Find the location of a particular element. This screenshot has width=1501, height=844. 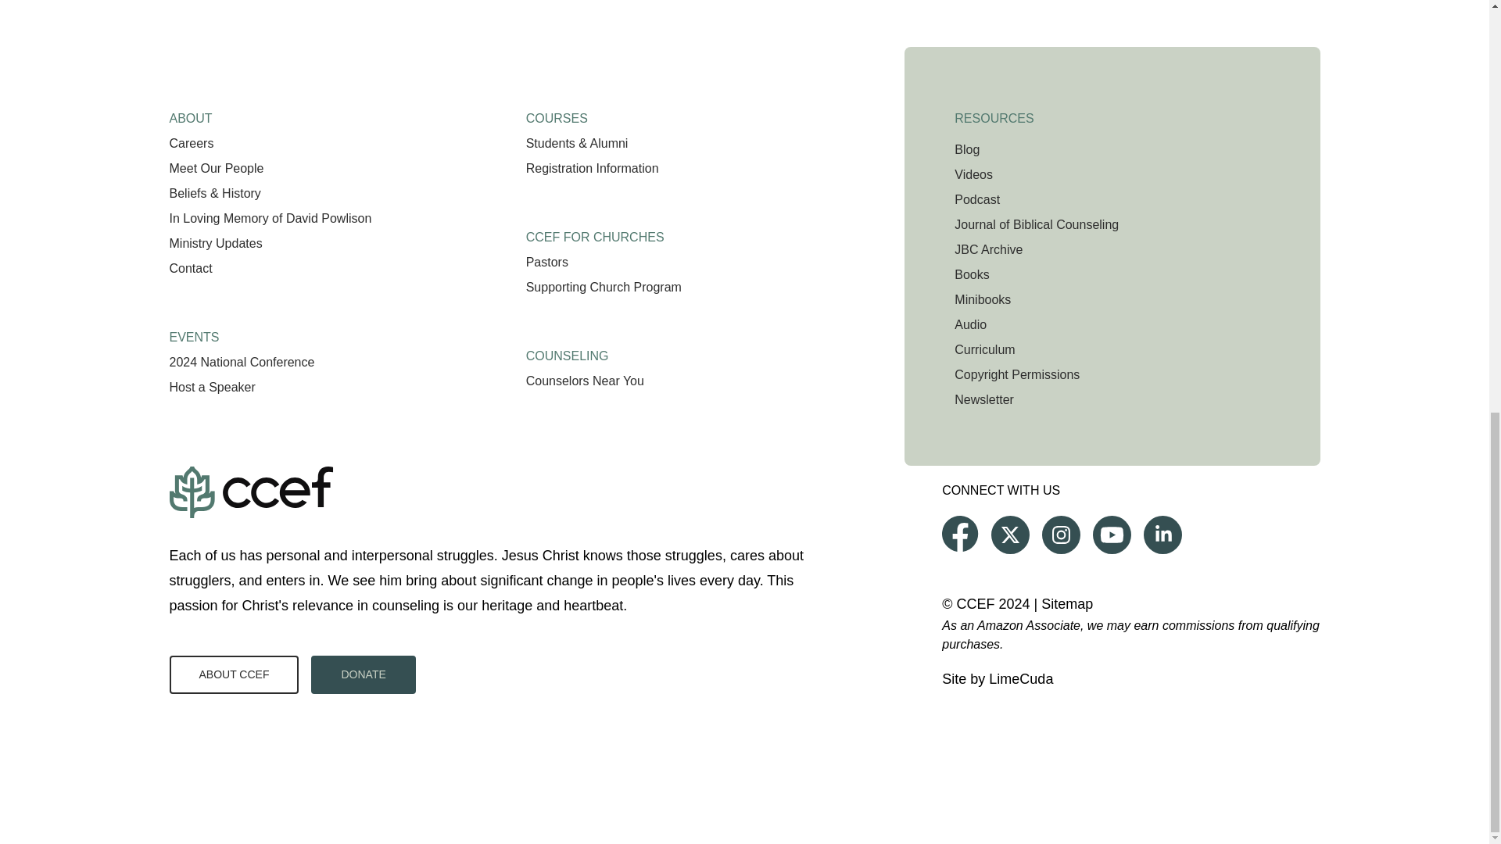

EVENTS is located at coordinates (194, 331).